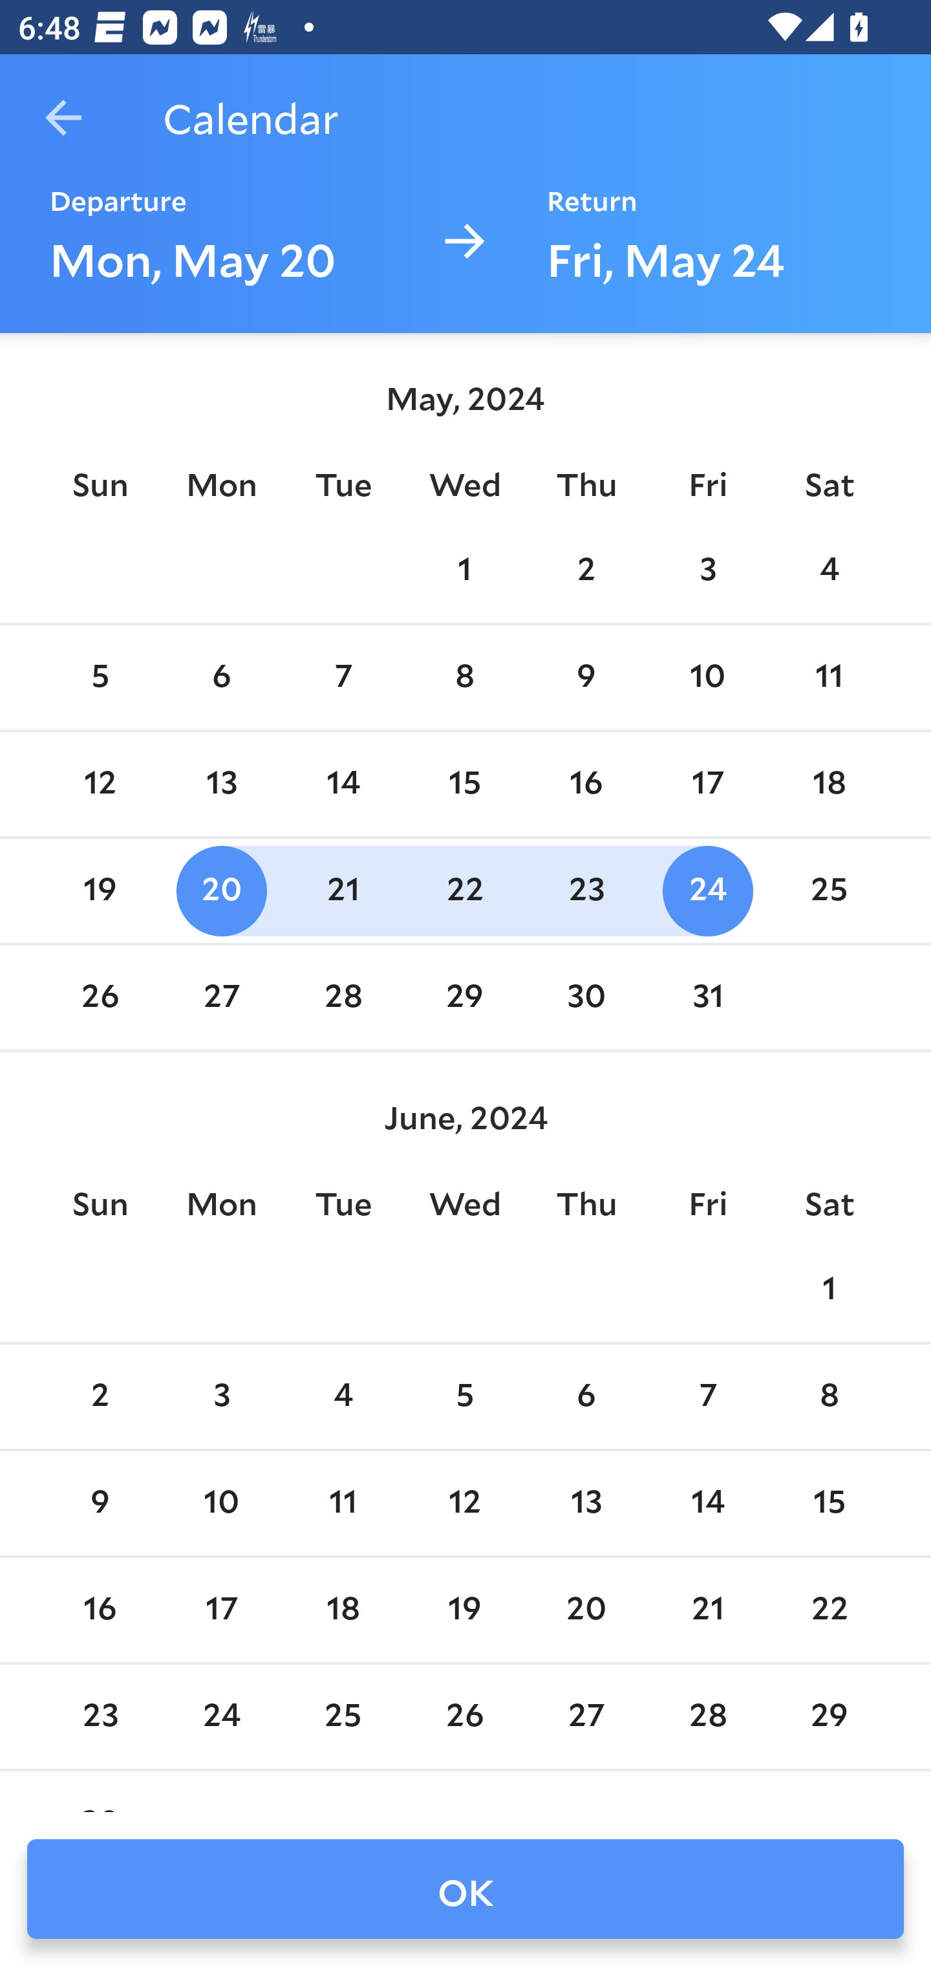 Image resolution: width=931 pixels, height=1966 pixels. I want to click on 14, so click(343, 784).